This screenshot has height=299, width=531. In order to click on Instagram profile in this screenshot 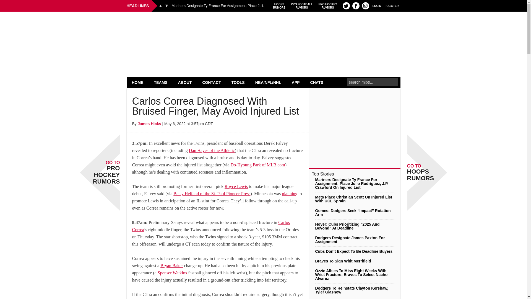, I will do `click(366, 6)`.